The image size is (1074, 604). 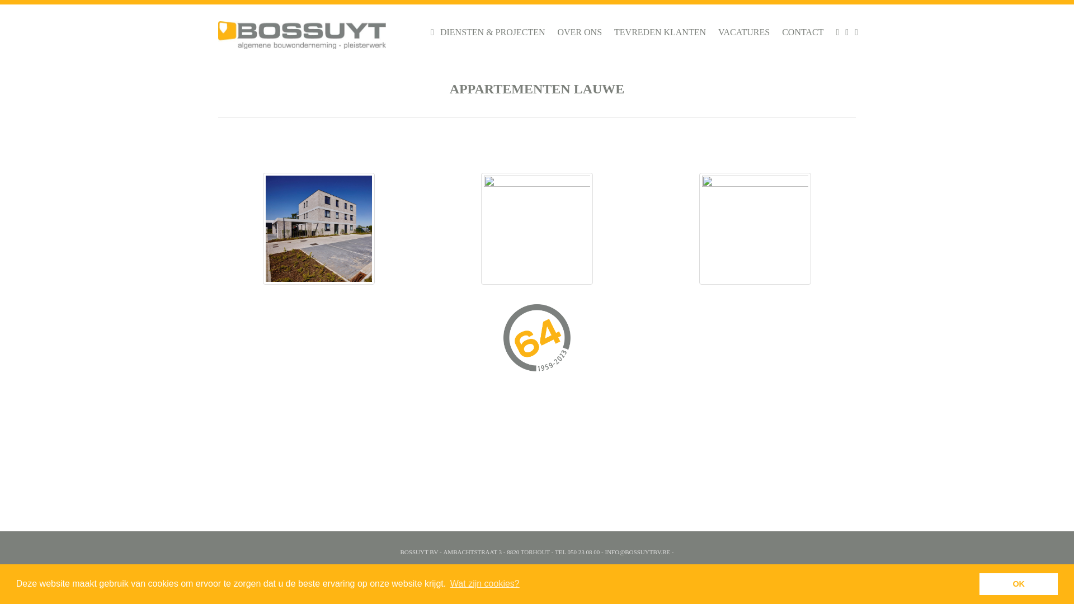 What do you see at coordinates (1019, 584) in the screenshot?
I see `OK` at bounding box center [1019, 584].